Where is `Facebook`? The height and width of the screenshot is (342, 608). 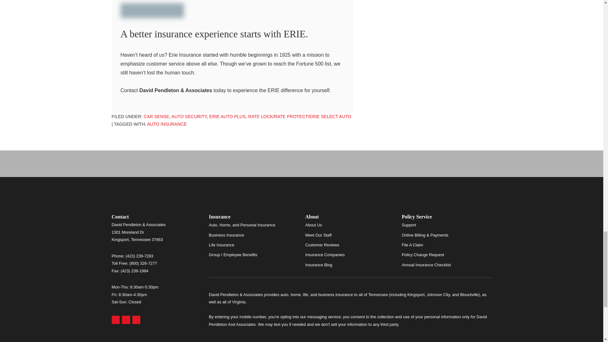 Facebook is located at coordinates (136, 320).